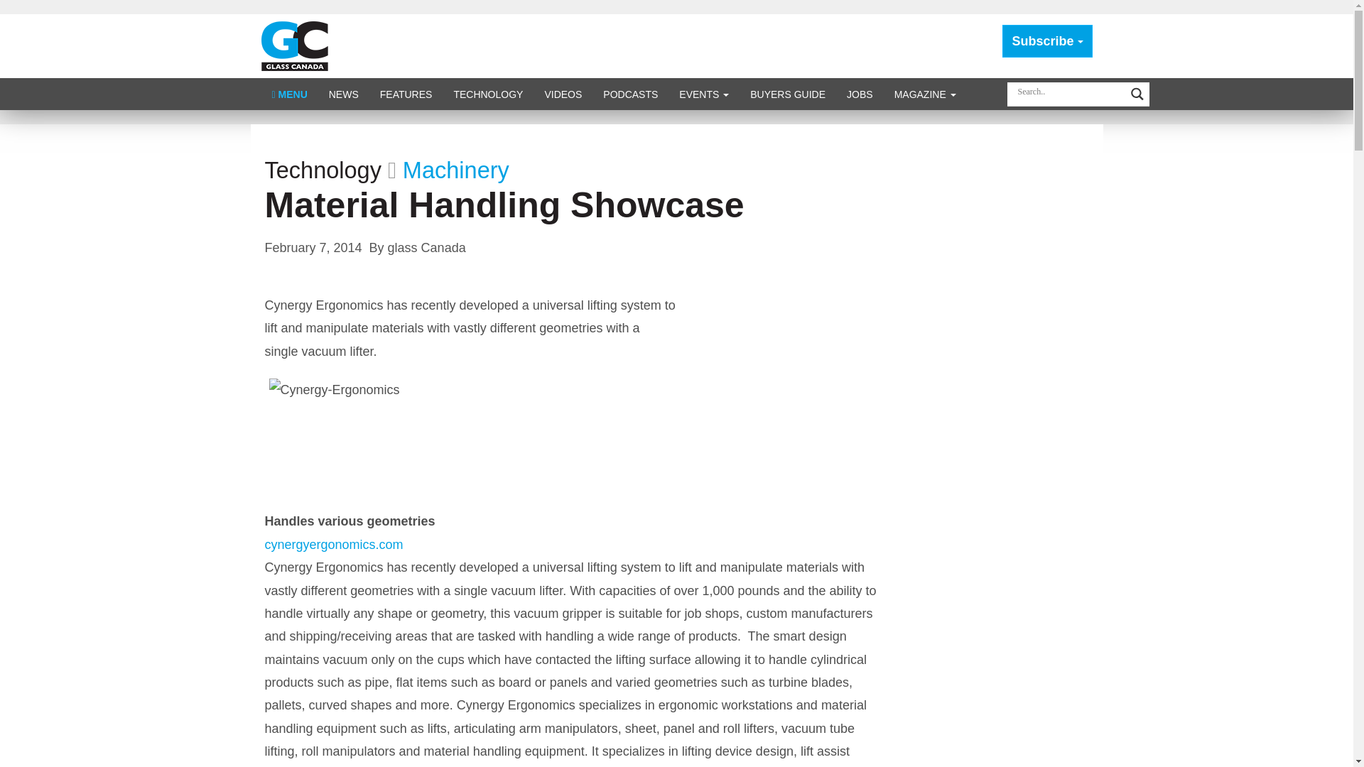 This screenshot has height=767, width=1364. What do you see at coordinates (860, 94) in the screenshot?
I see `JOBS` at bounding box center [860, 94].